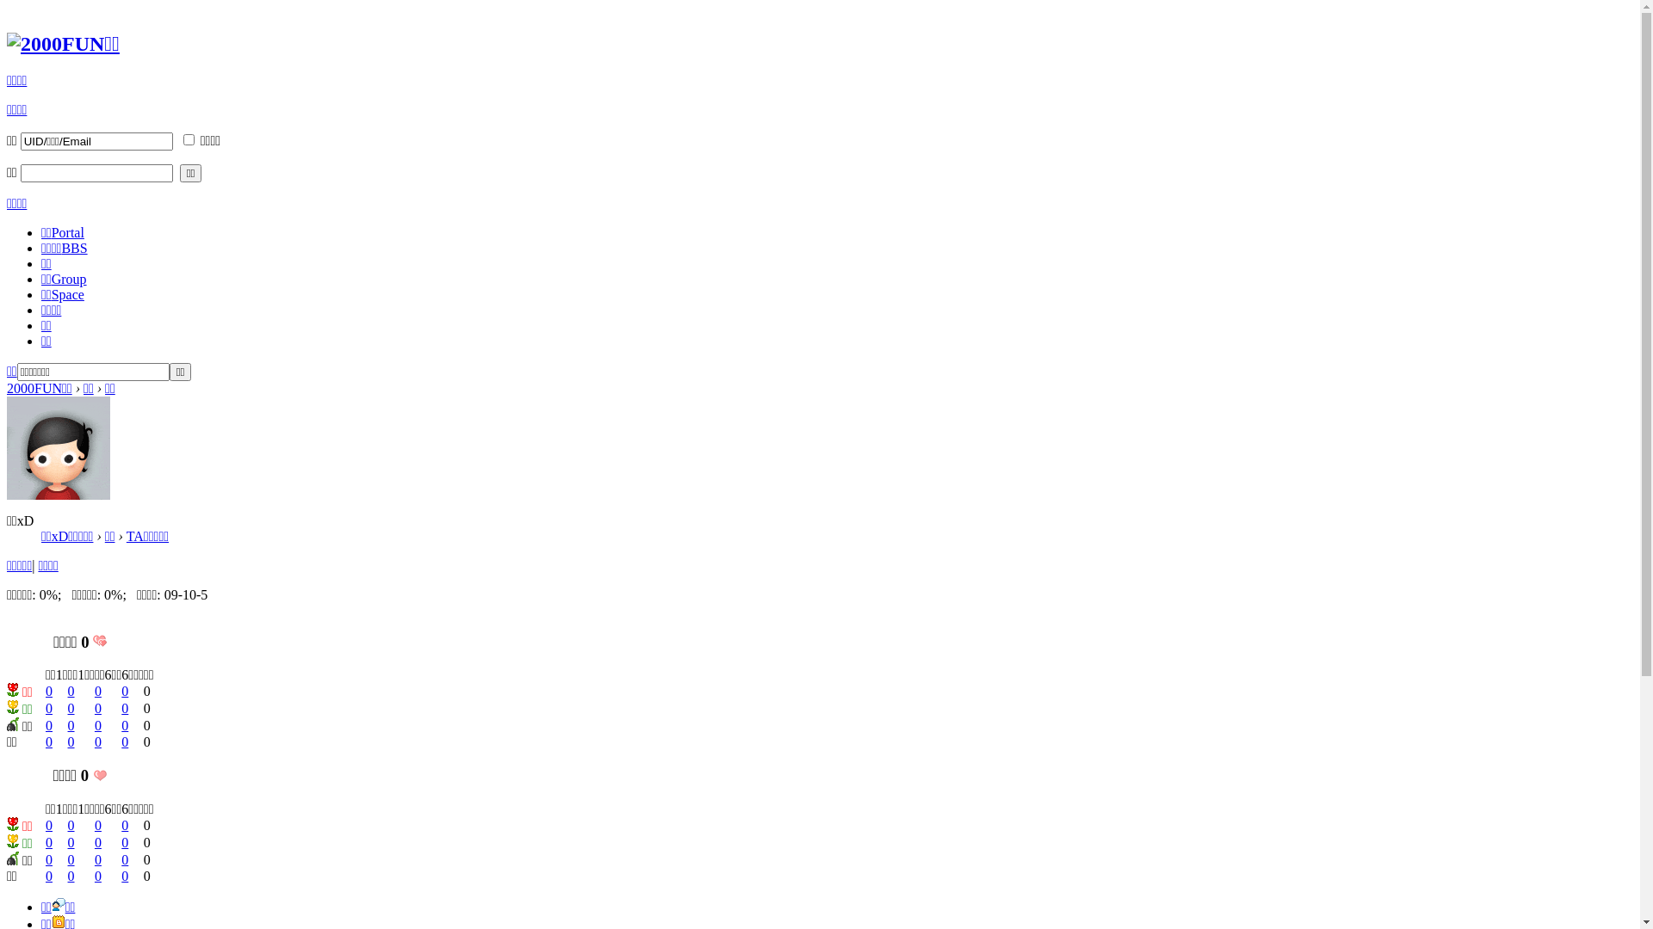 The image size is (1653, 929). Describe the element at coordinates (125, 692) in the screenshot. I see `0` at that location.